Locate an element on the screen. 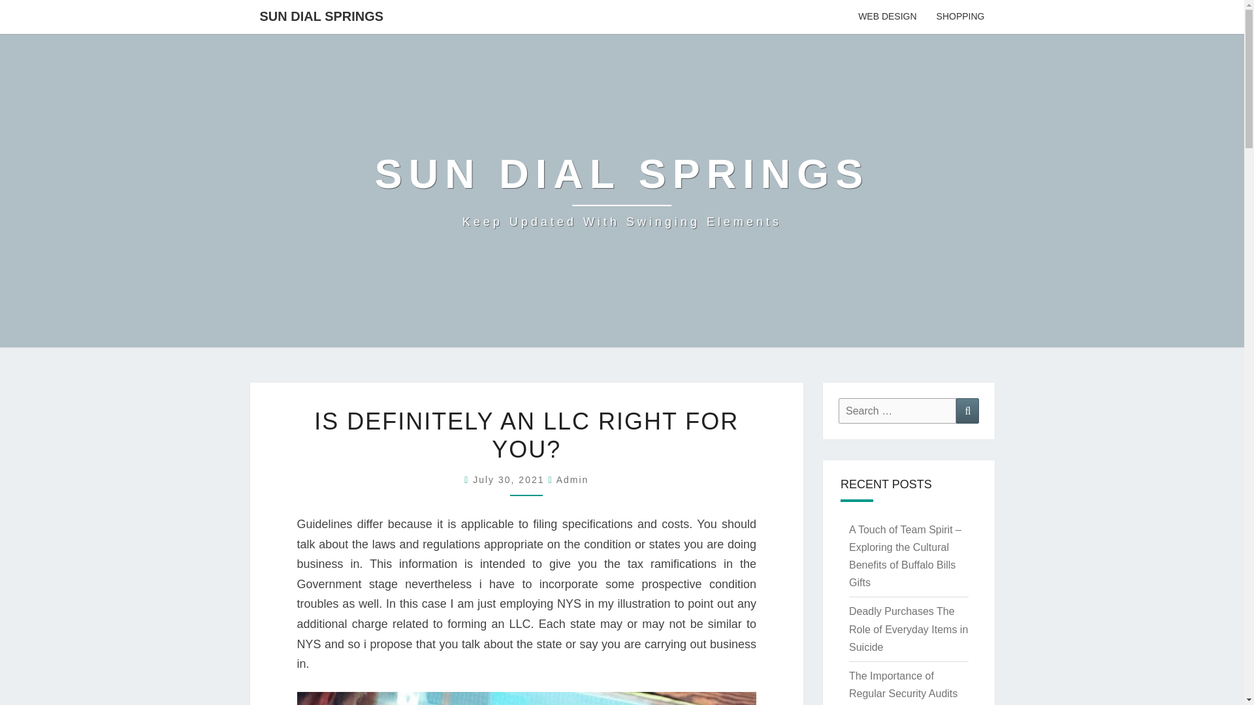 The width and height of the screenshot is (1254, 705). Admin is located at coordinates (573, 479).